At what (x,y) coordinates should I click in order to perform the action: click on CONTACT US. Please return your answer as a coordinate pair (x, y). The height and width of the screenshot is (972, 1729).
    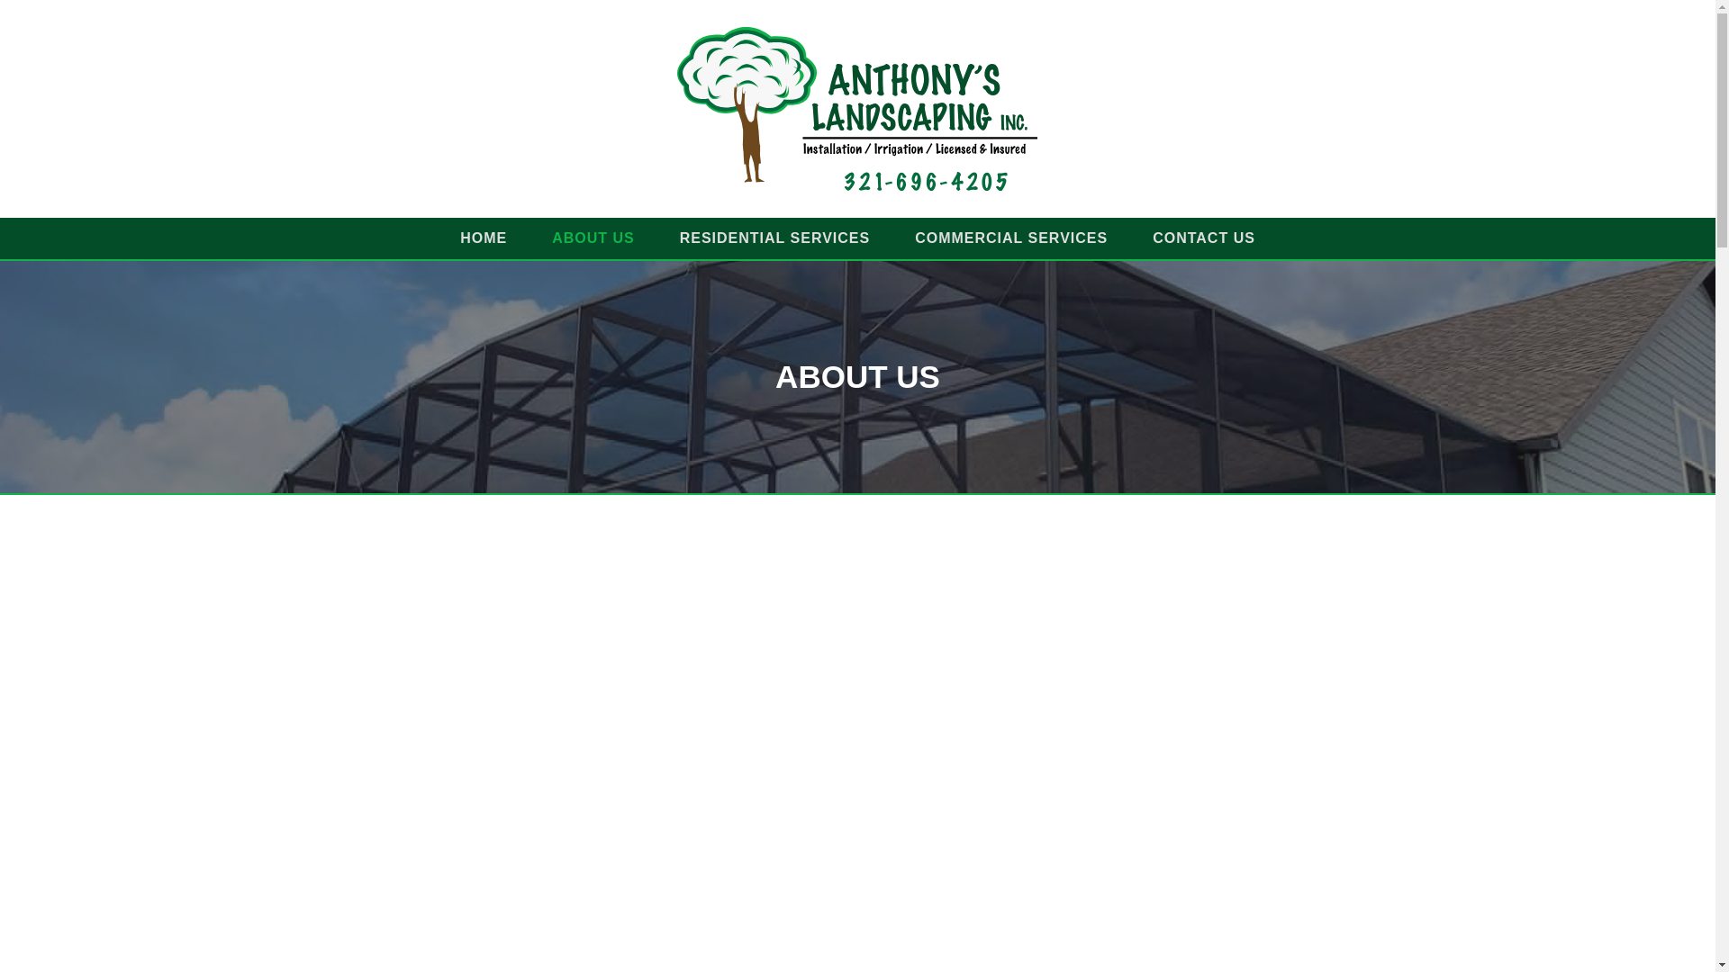
    Looking at the image, I should click on (1203, 238).